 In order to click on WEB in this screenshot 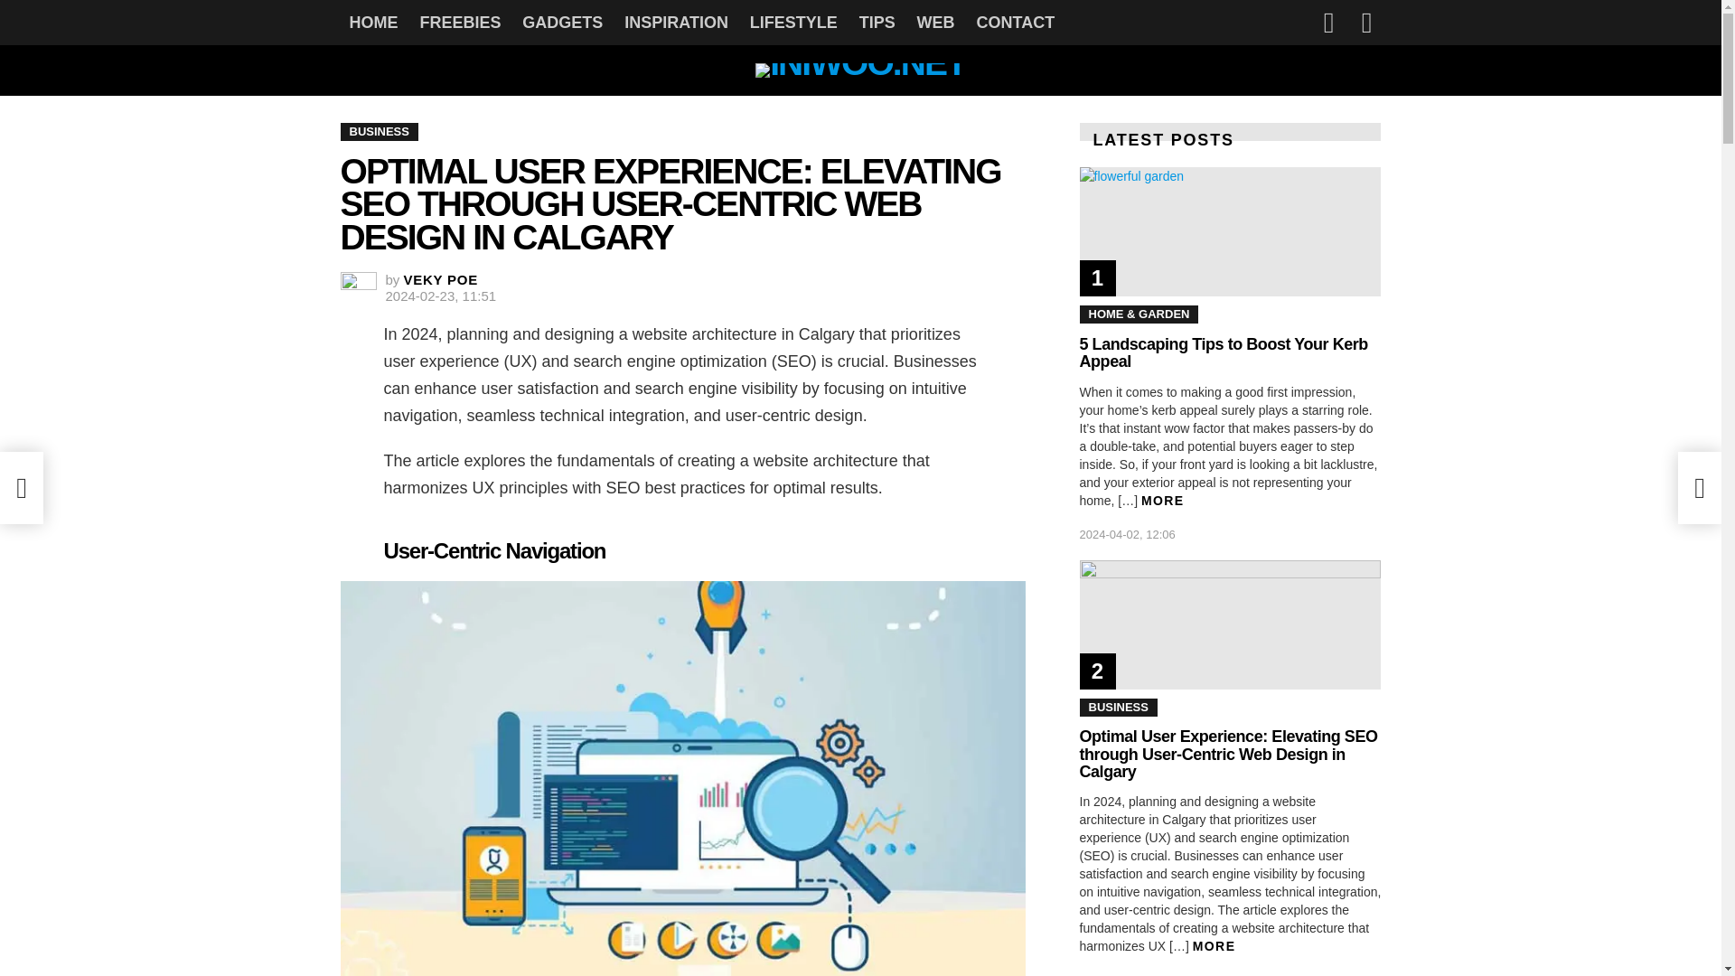, I will do `click(936, 22)`.